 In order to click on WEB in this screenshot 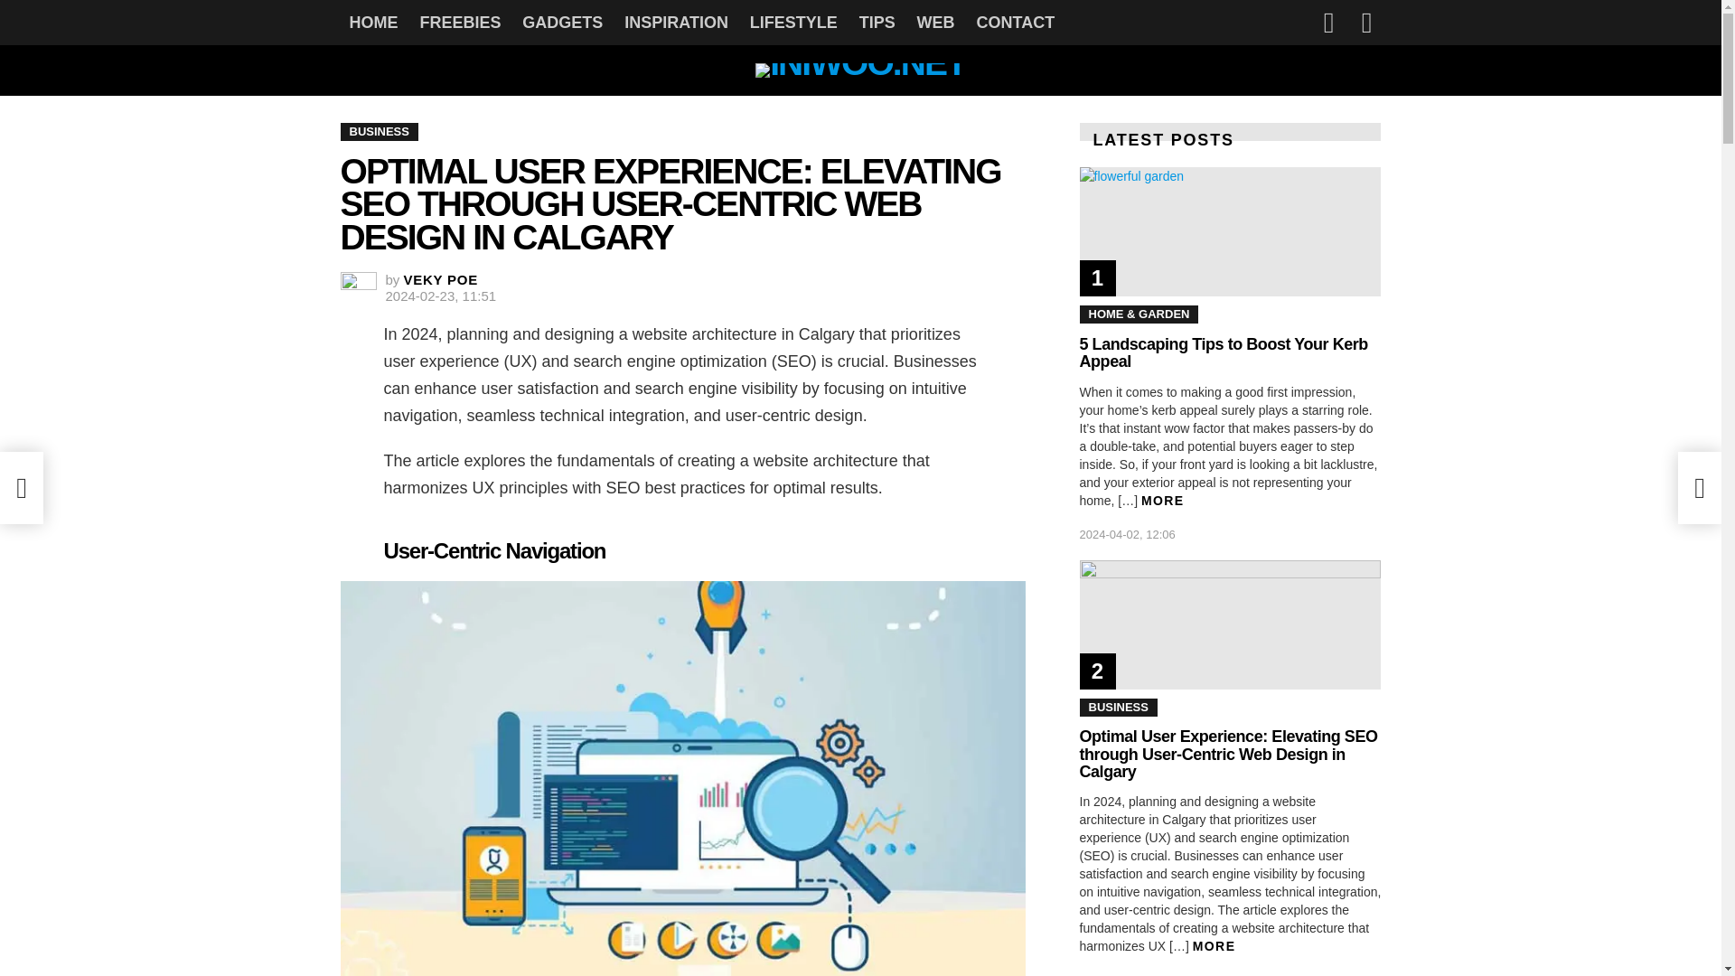, I will do `click(936, 22)`.